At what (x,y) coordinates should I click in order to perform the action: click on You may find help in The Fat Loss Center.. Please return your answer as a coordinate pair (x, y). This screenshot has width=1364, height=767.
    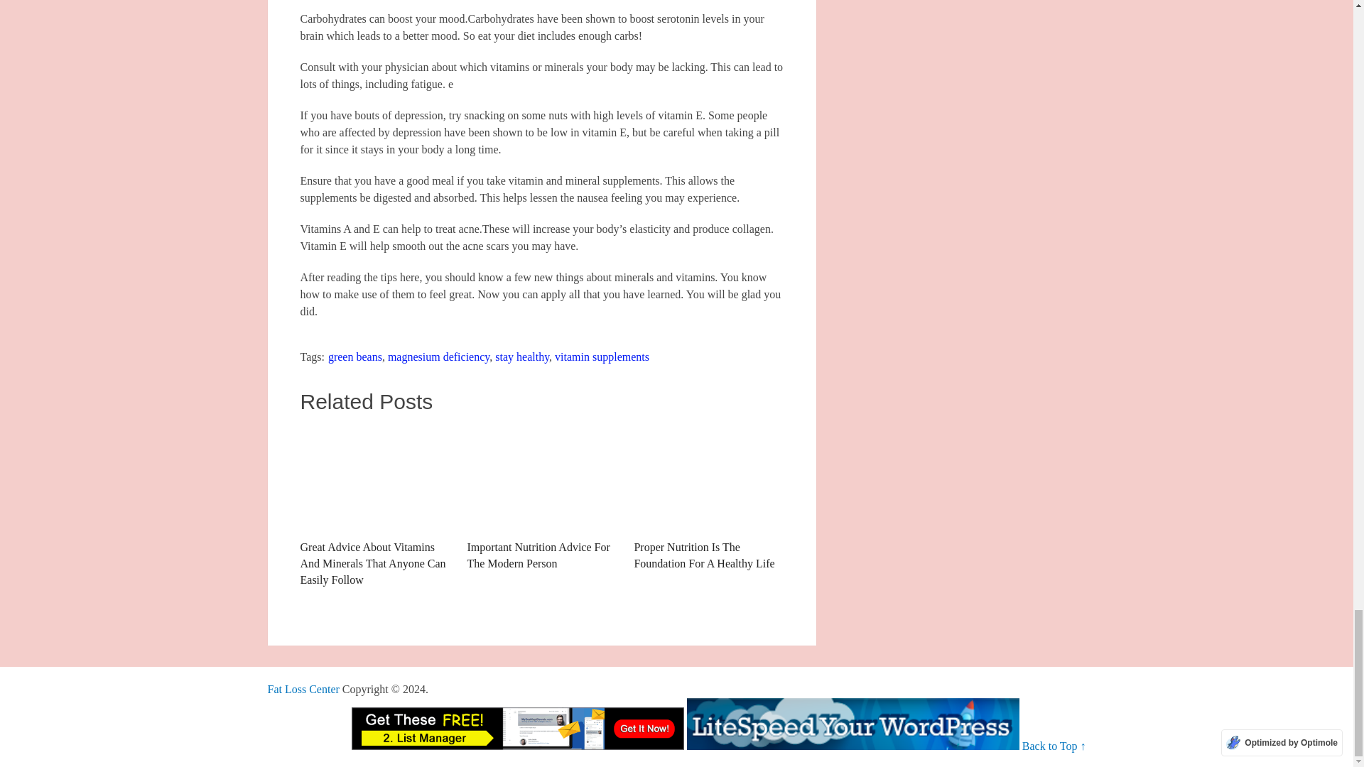
    Looking at the image, I should click on (303, 689).